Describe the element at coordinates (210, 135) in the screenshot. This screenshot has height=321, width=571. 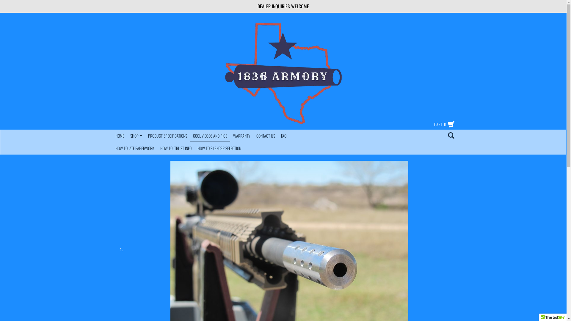
I see `COOL VIDEOS AND PICS` at that location.